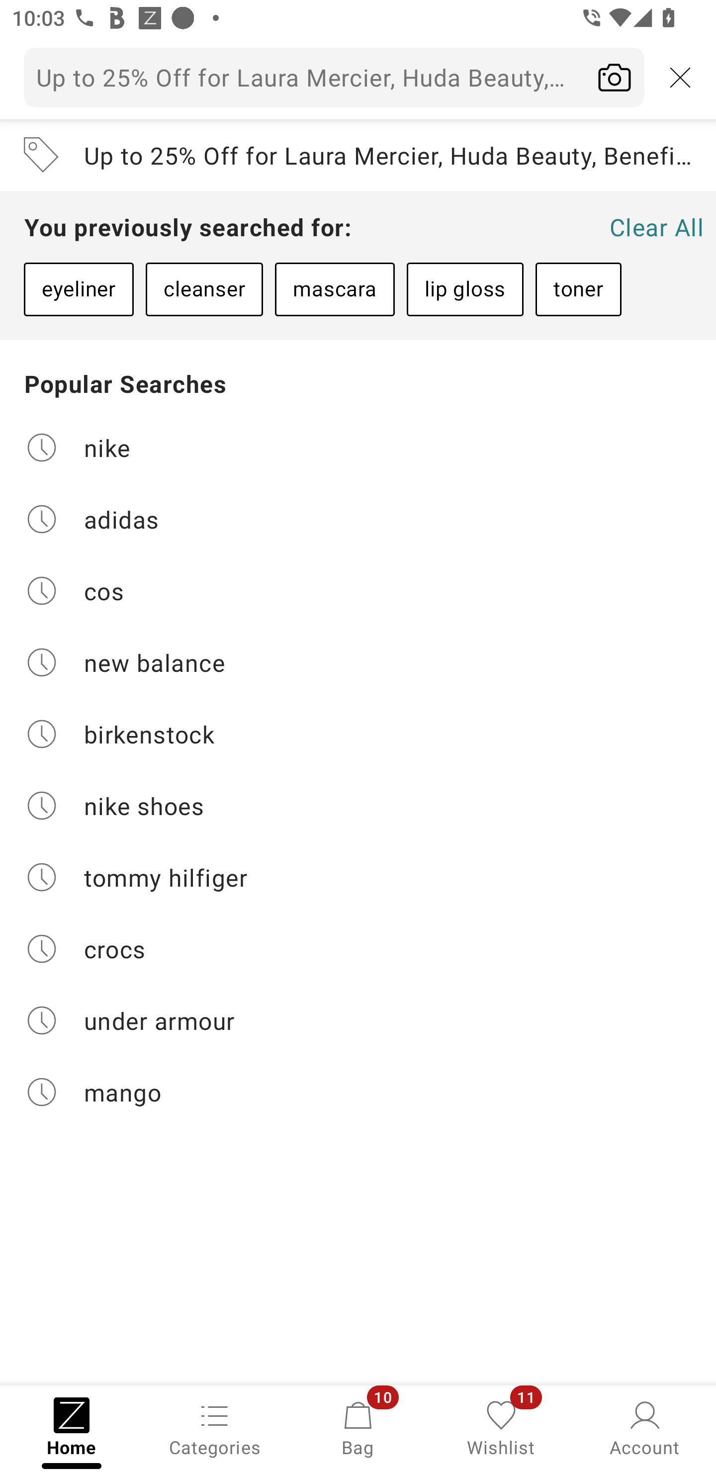 The height and width of the screenshot is (1472, 716). I want to click on Bag, 10 new notifications Bag, so click(358, 1427).